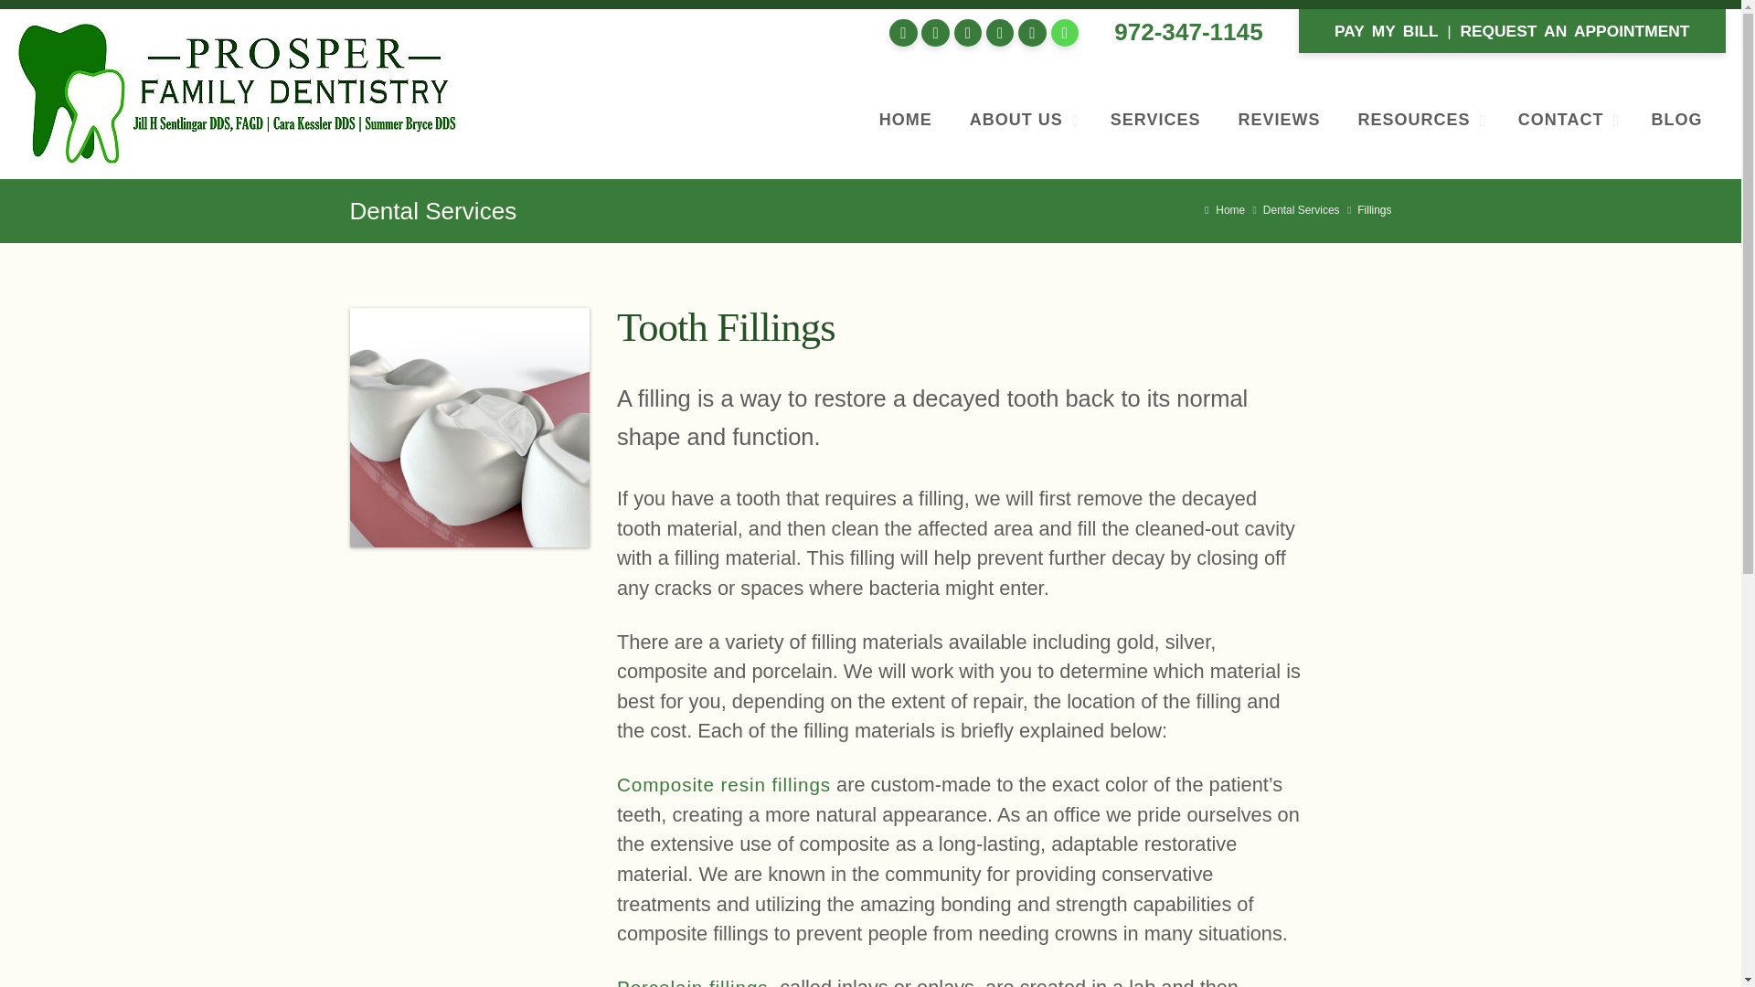 The height and width of the screenshot is (987, 1755). What do you see at coordinates (1419, 119) in the screenshot?
I see `RESOURCES` at bounding box center [1419, 119].